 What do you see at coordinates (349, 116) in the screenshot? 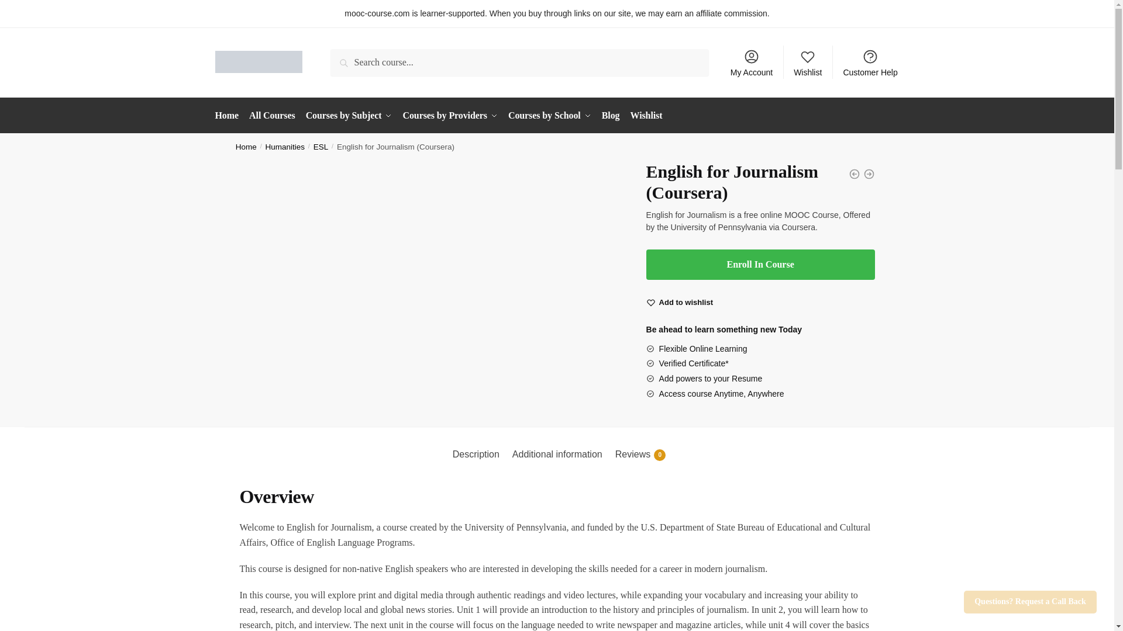
I see `Courses by Subject` at bounding box center [349, 116].